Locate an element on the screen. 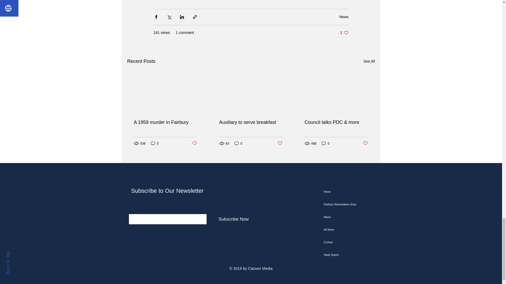 This screenshot has width=506, height=284. 0 is located at coordinates (238, 143).